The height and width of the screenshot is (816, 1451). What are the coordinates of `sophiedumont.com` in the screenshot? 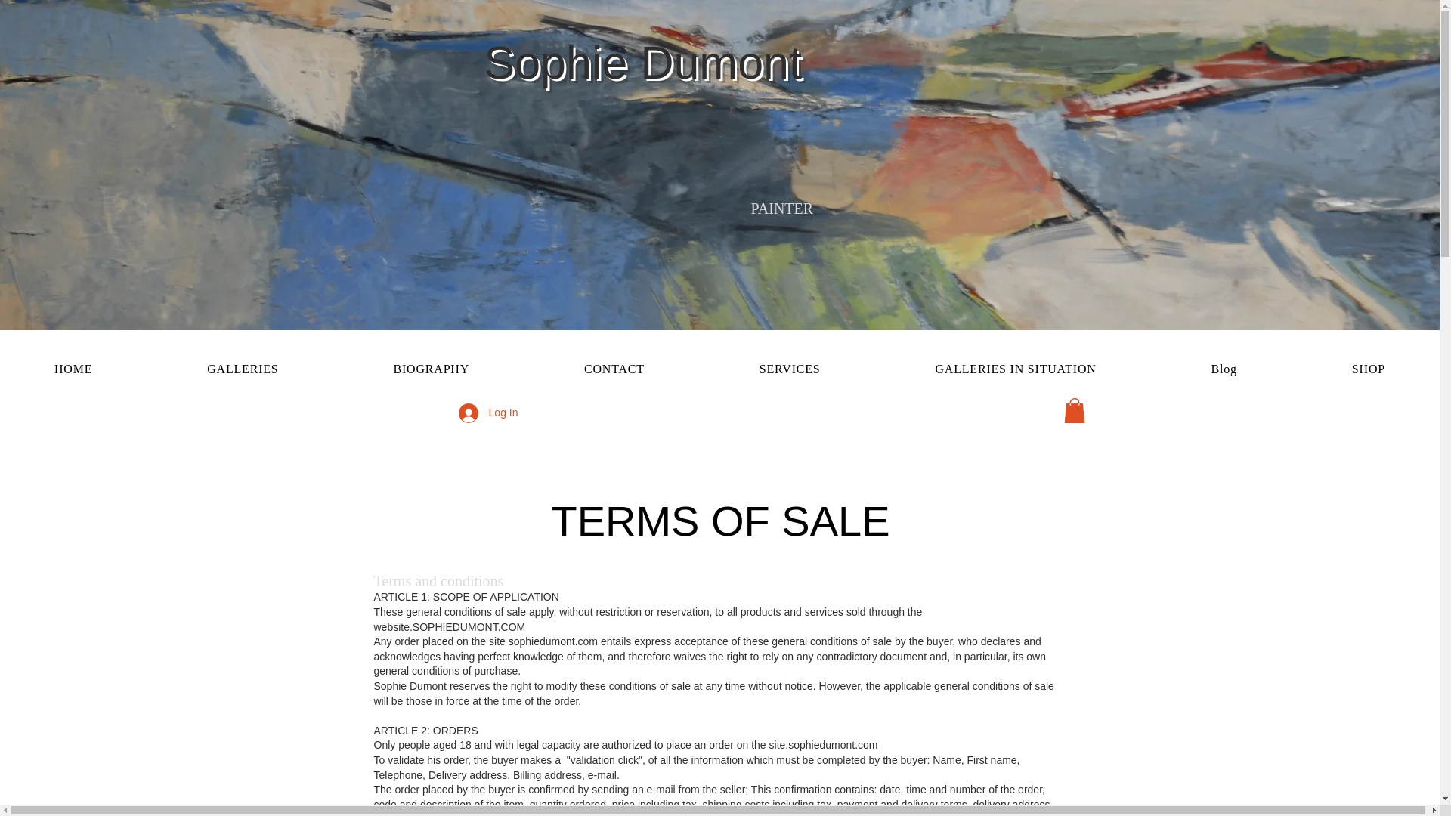 It's located at (833, 745).